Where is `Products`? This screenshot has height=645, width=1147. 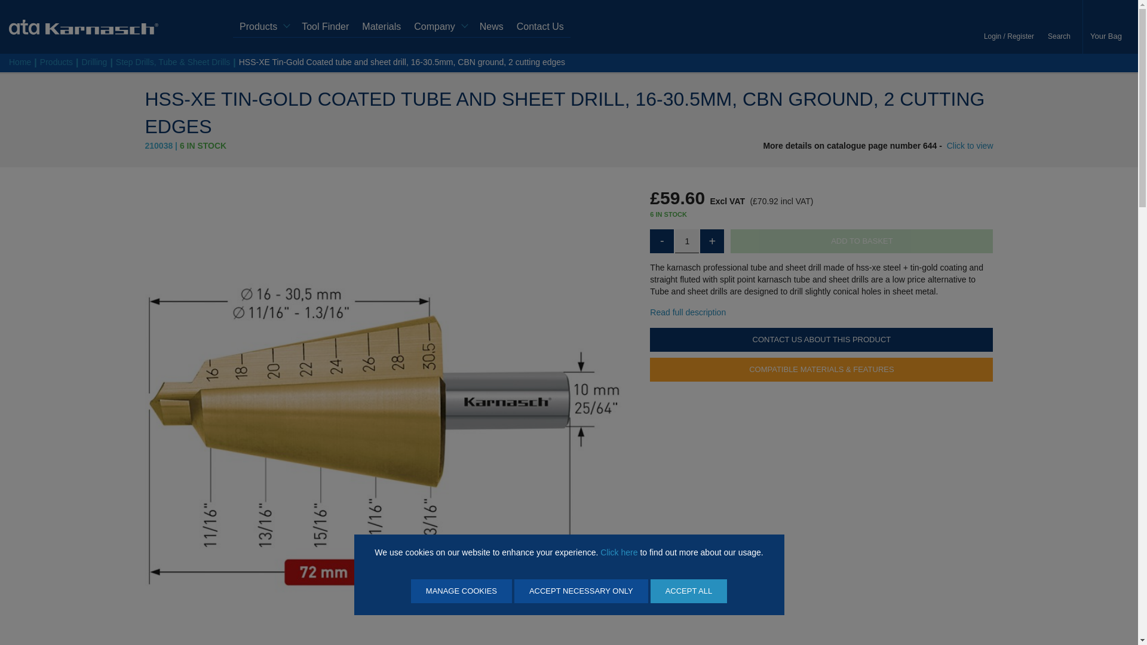 Products is located at coordinates (263, 27).